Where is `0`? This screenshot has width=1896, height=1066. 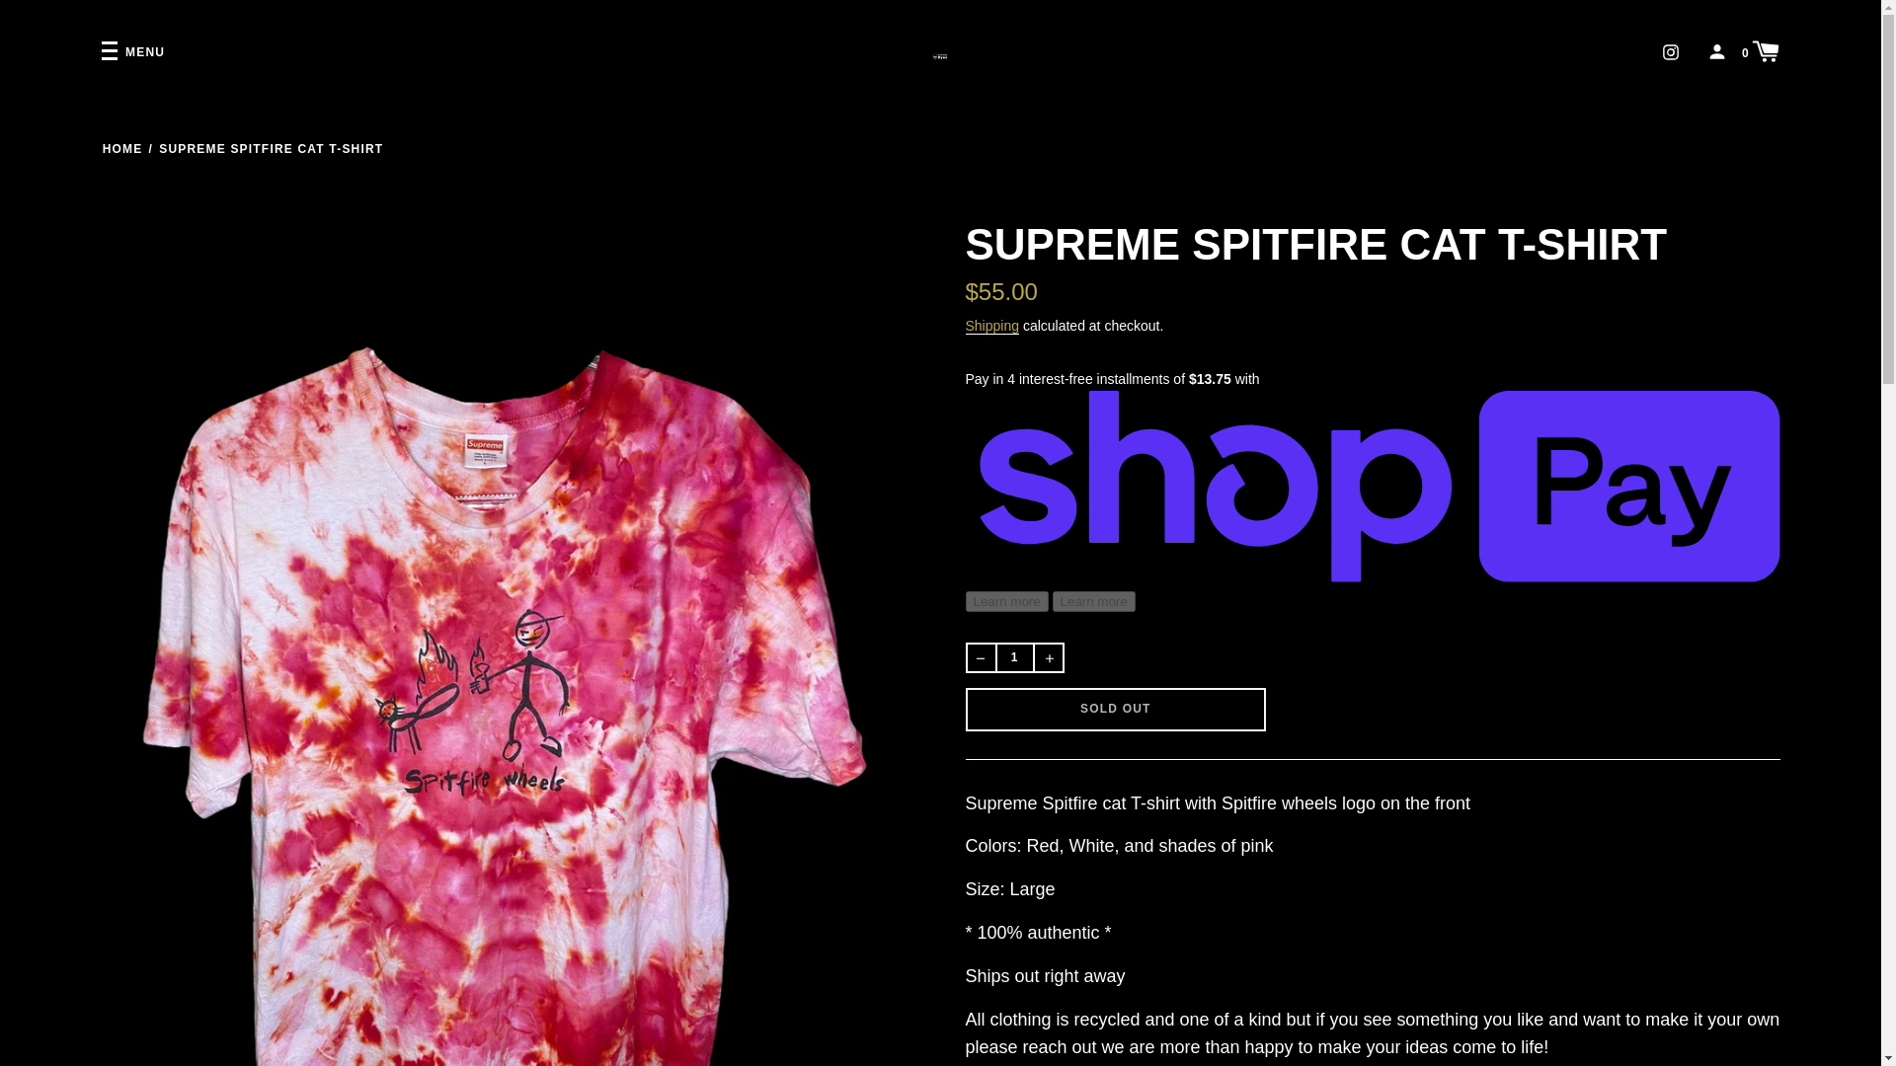 0 is located at coordinates (1761, 49).